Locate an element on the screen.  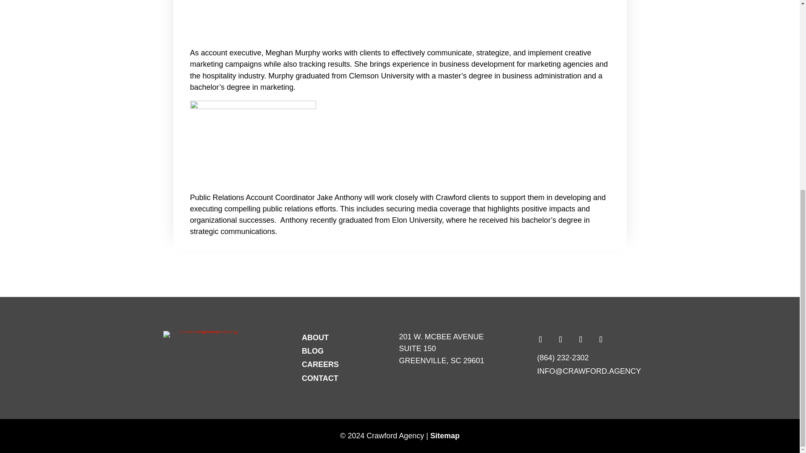
Follow on X is located at coordinates (320, 378).